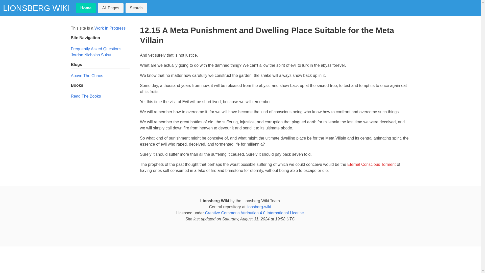 This screenshot has width=485, height=273. I want to click on Creative Commons Attribution 4.0 International License, so click(255, 213).